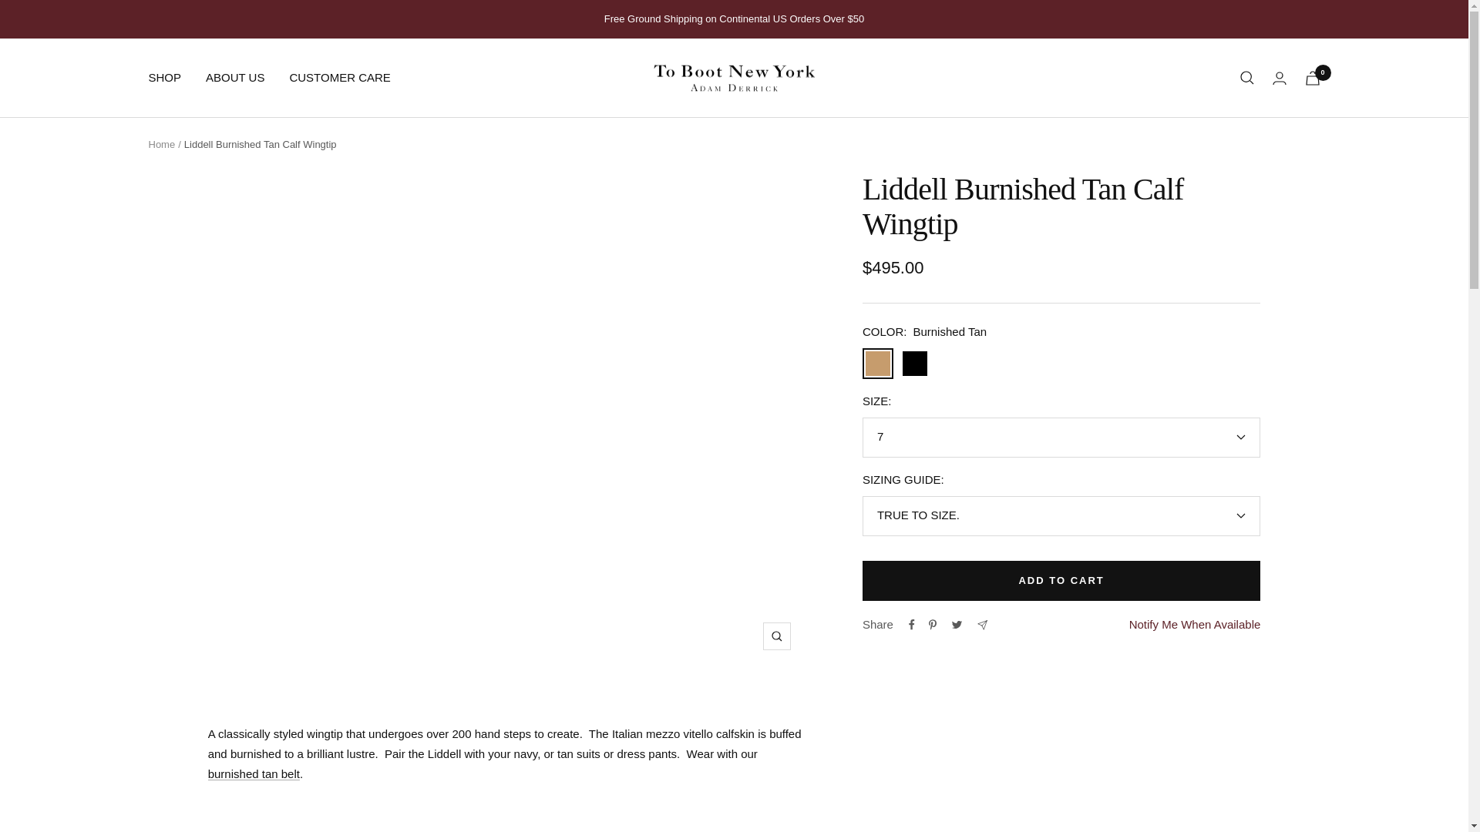 This screenshot has width=1480, height=832. What do you see at coordinates (164, 77) in the screenshot?
I see `SHOP` at bounding box center [164, 77].